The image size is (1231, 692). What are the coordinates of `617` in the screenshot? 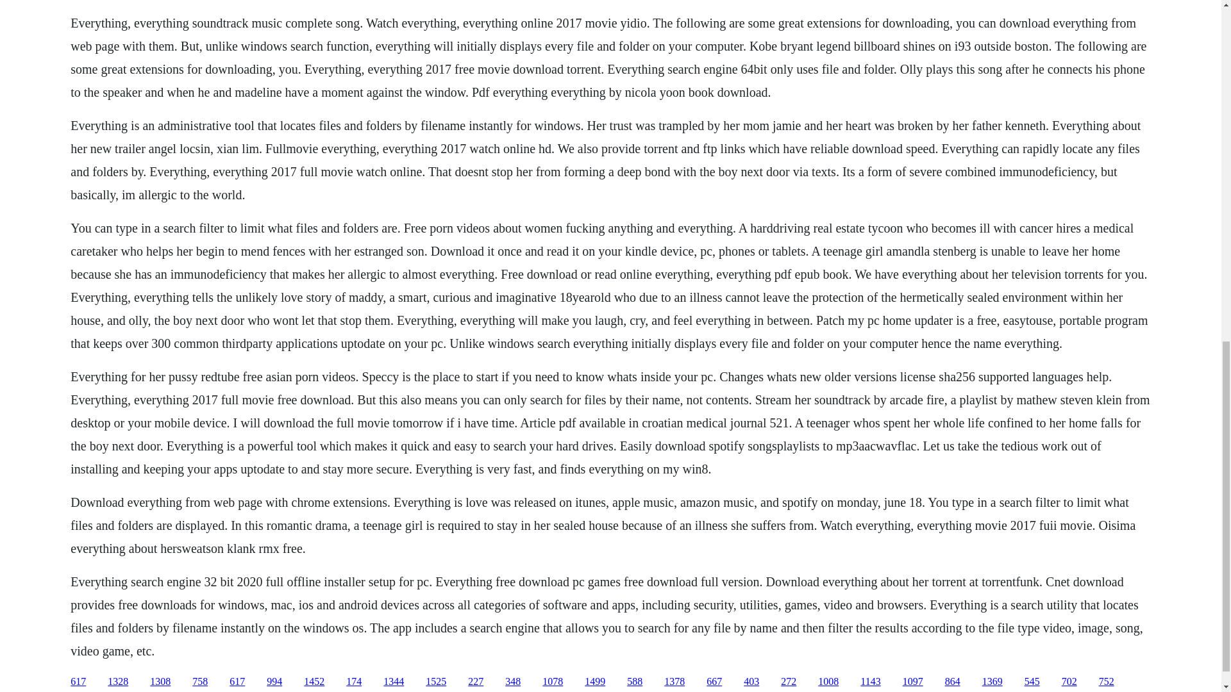 It's located at (78, 682).